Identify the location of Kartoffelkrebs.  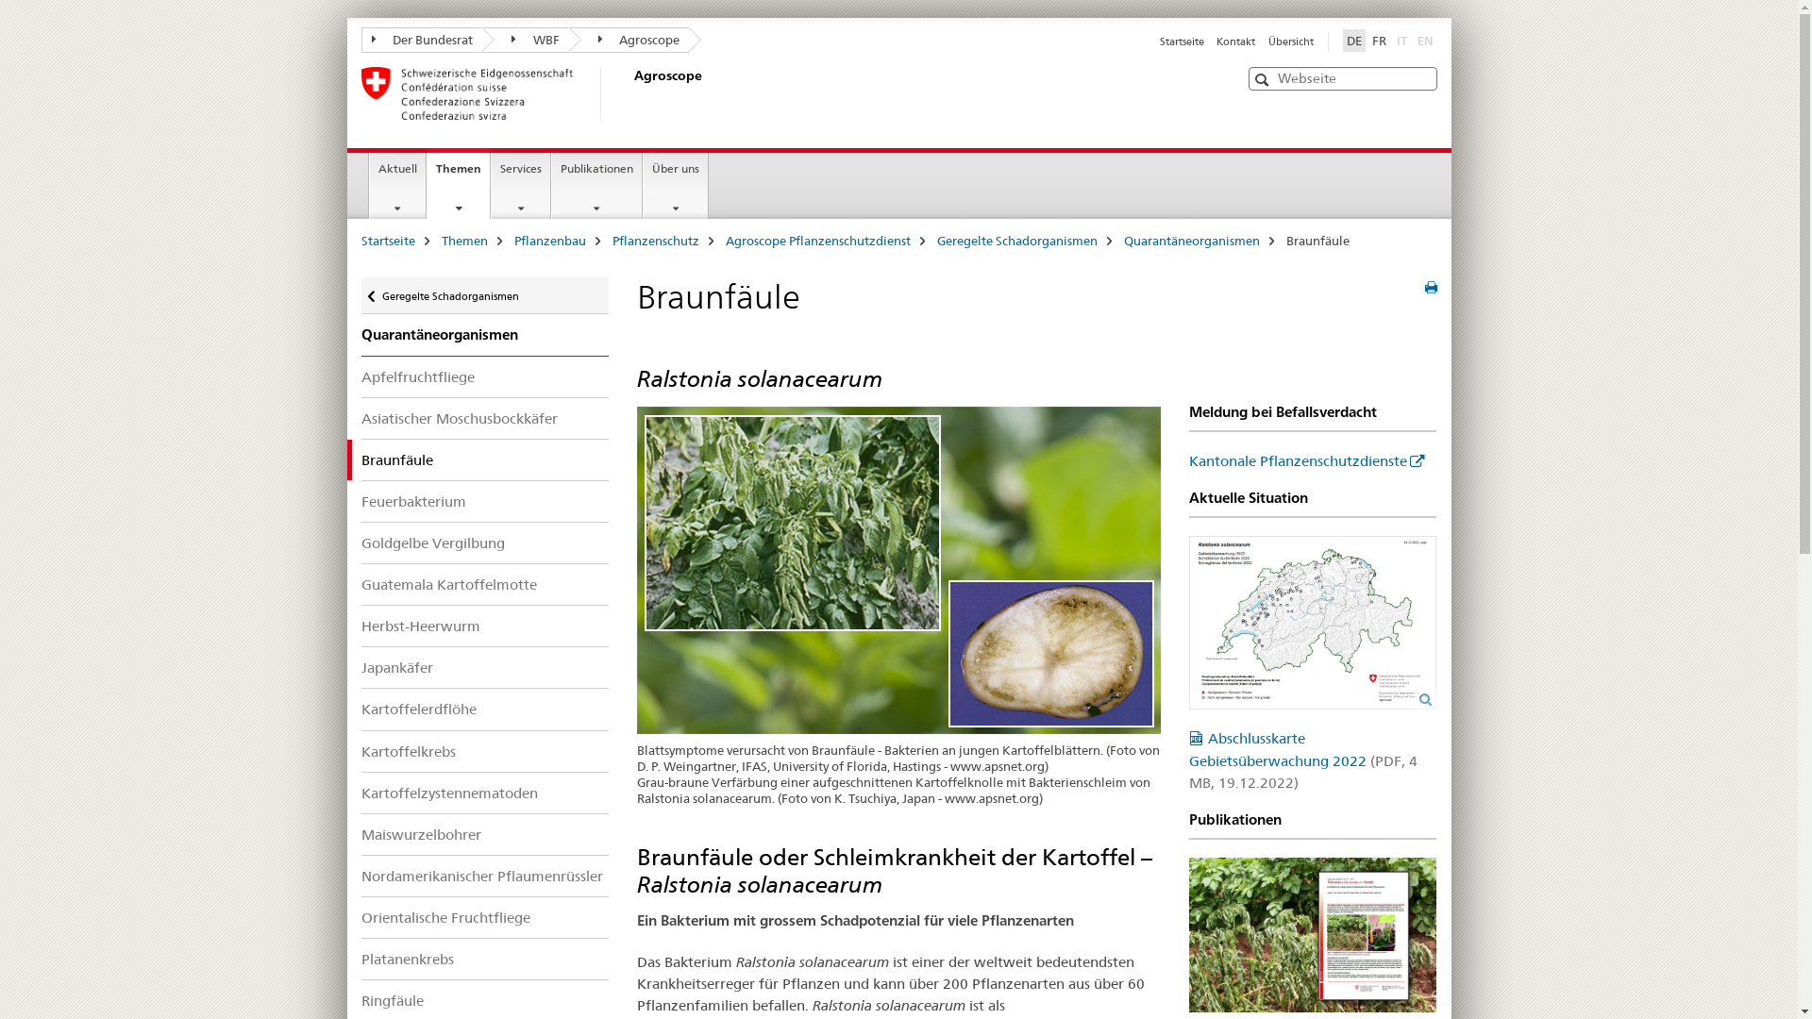
(485, 751).